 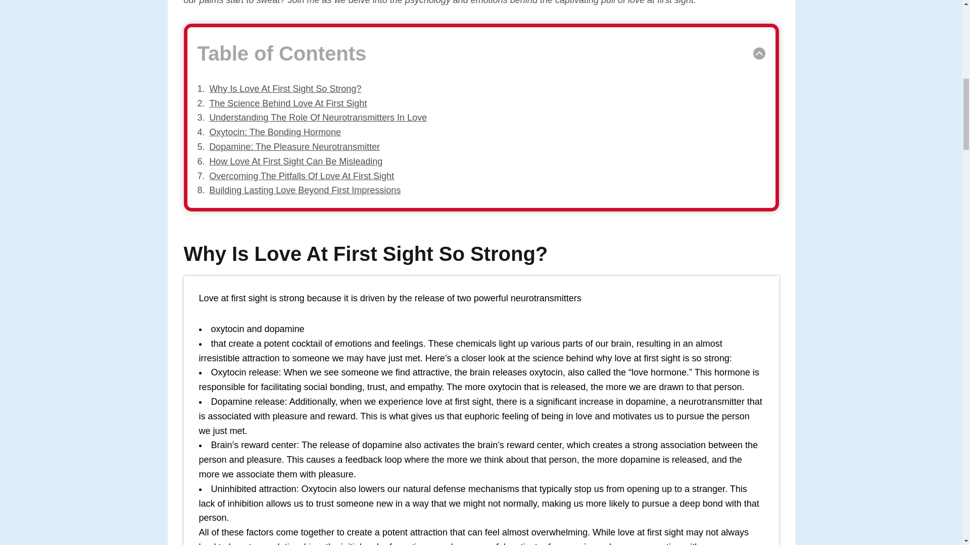 I want to click on How Love At First Sight Can Be Misleading, so click(x=296, y=161).